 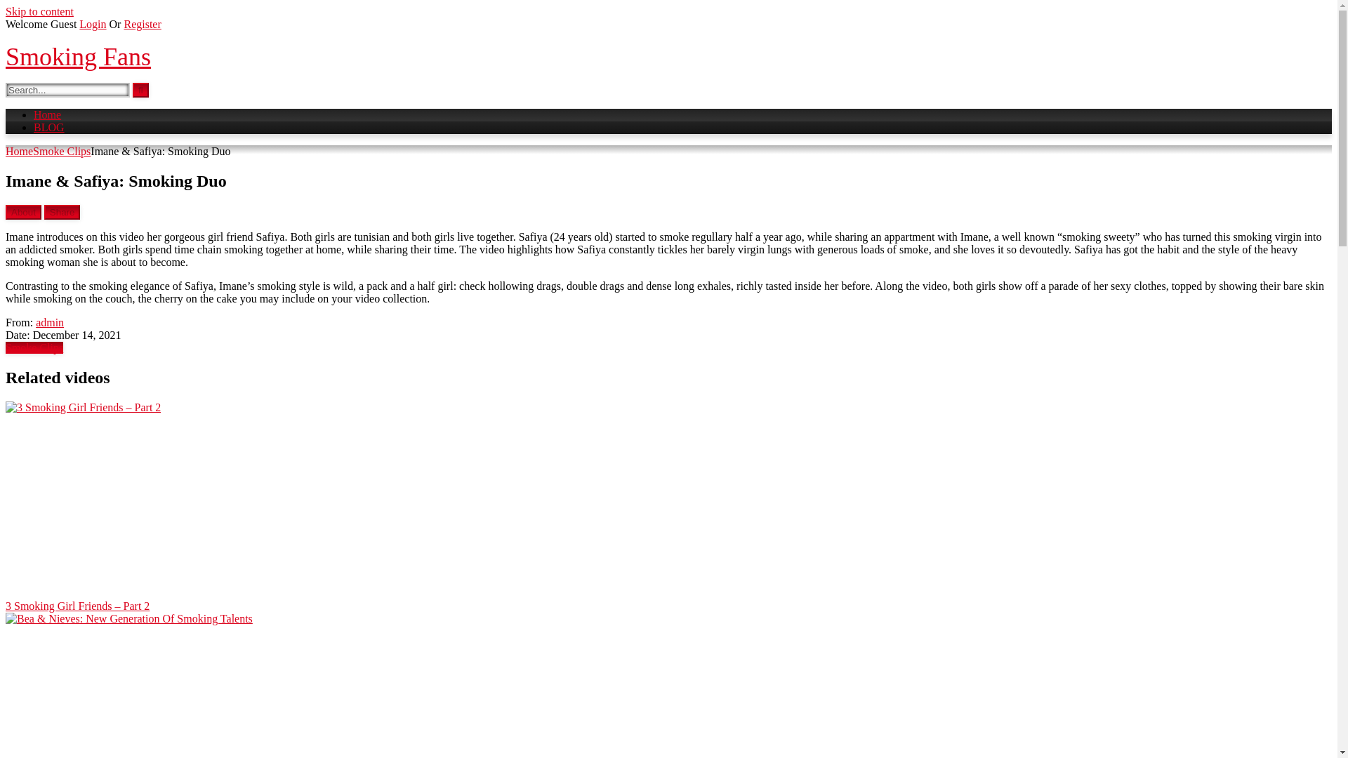 What do you see at coordinates (49, 322) in the screenshot?
I see `admin` at bounding box center [49, 322].